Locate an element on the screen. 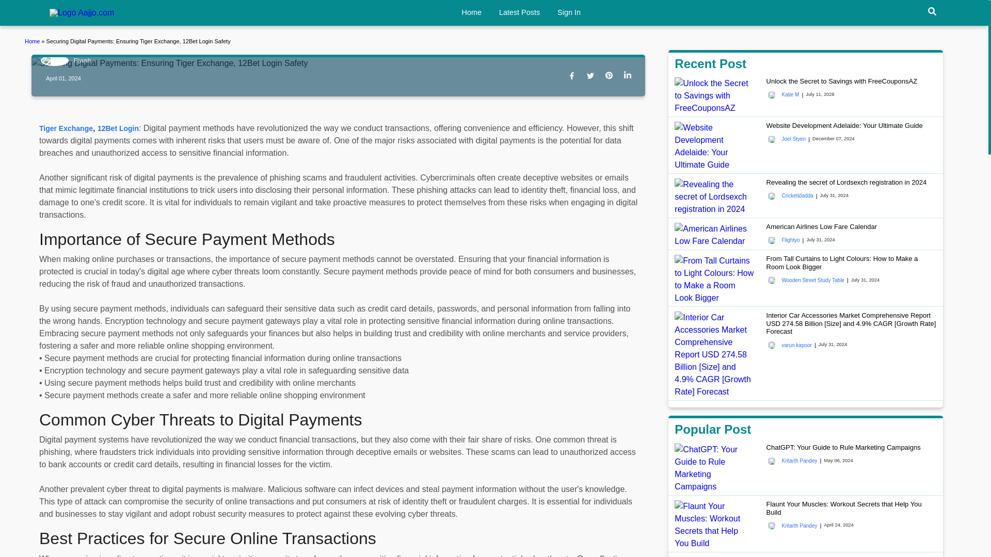  Sign In is located at coordinates (569, 12).